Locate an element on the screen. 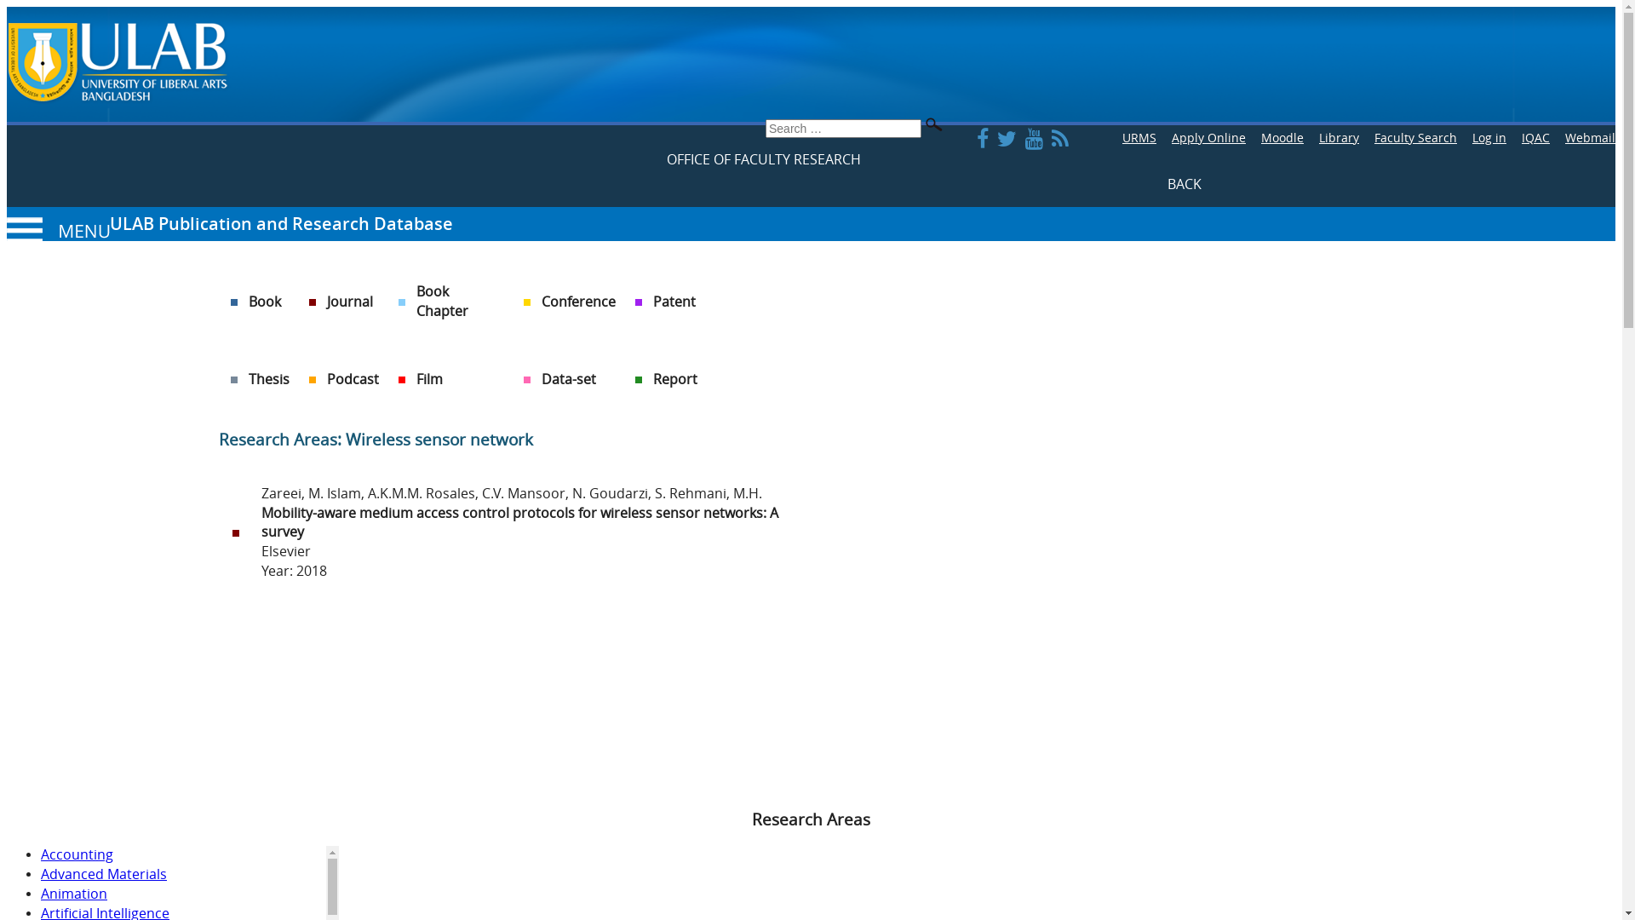  IQAC is located at coordinates (1536, 138).